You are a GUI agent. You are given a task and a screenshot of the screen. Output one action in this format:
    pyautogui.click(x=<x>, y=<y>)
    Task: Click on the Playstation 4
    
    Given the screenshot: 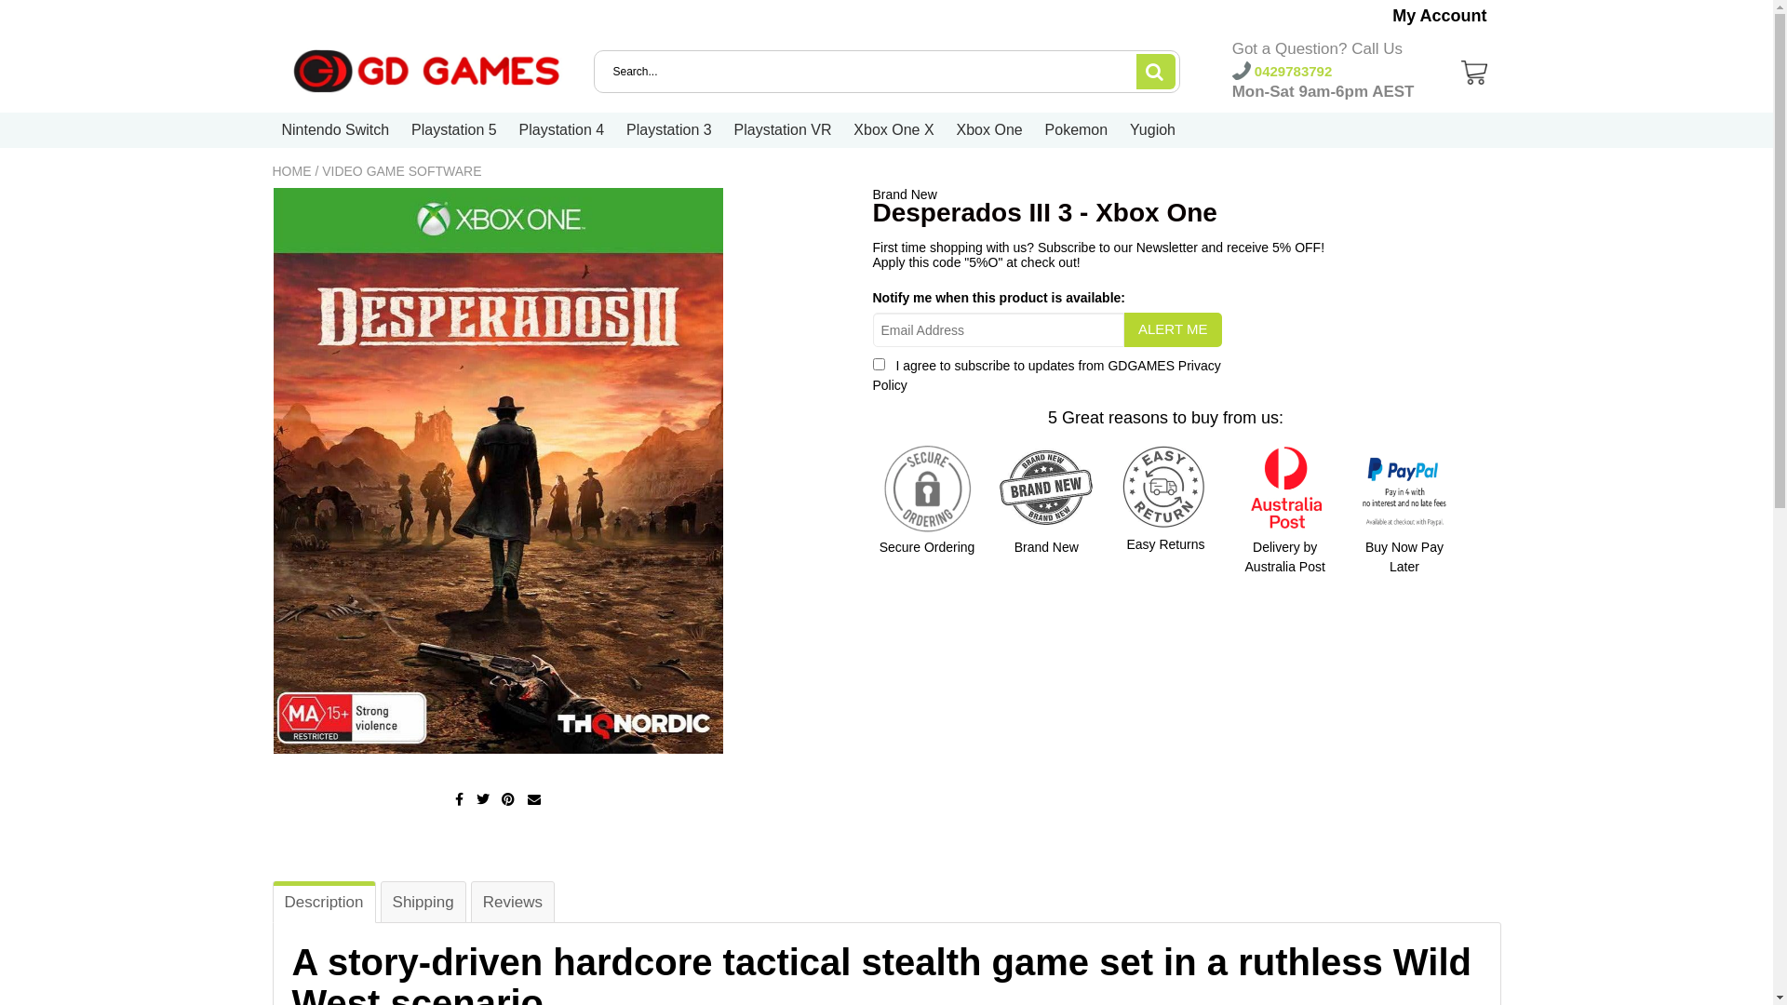 What is the action you would take?
    pyautogui.click(x=562, y=130)
    